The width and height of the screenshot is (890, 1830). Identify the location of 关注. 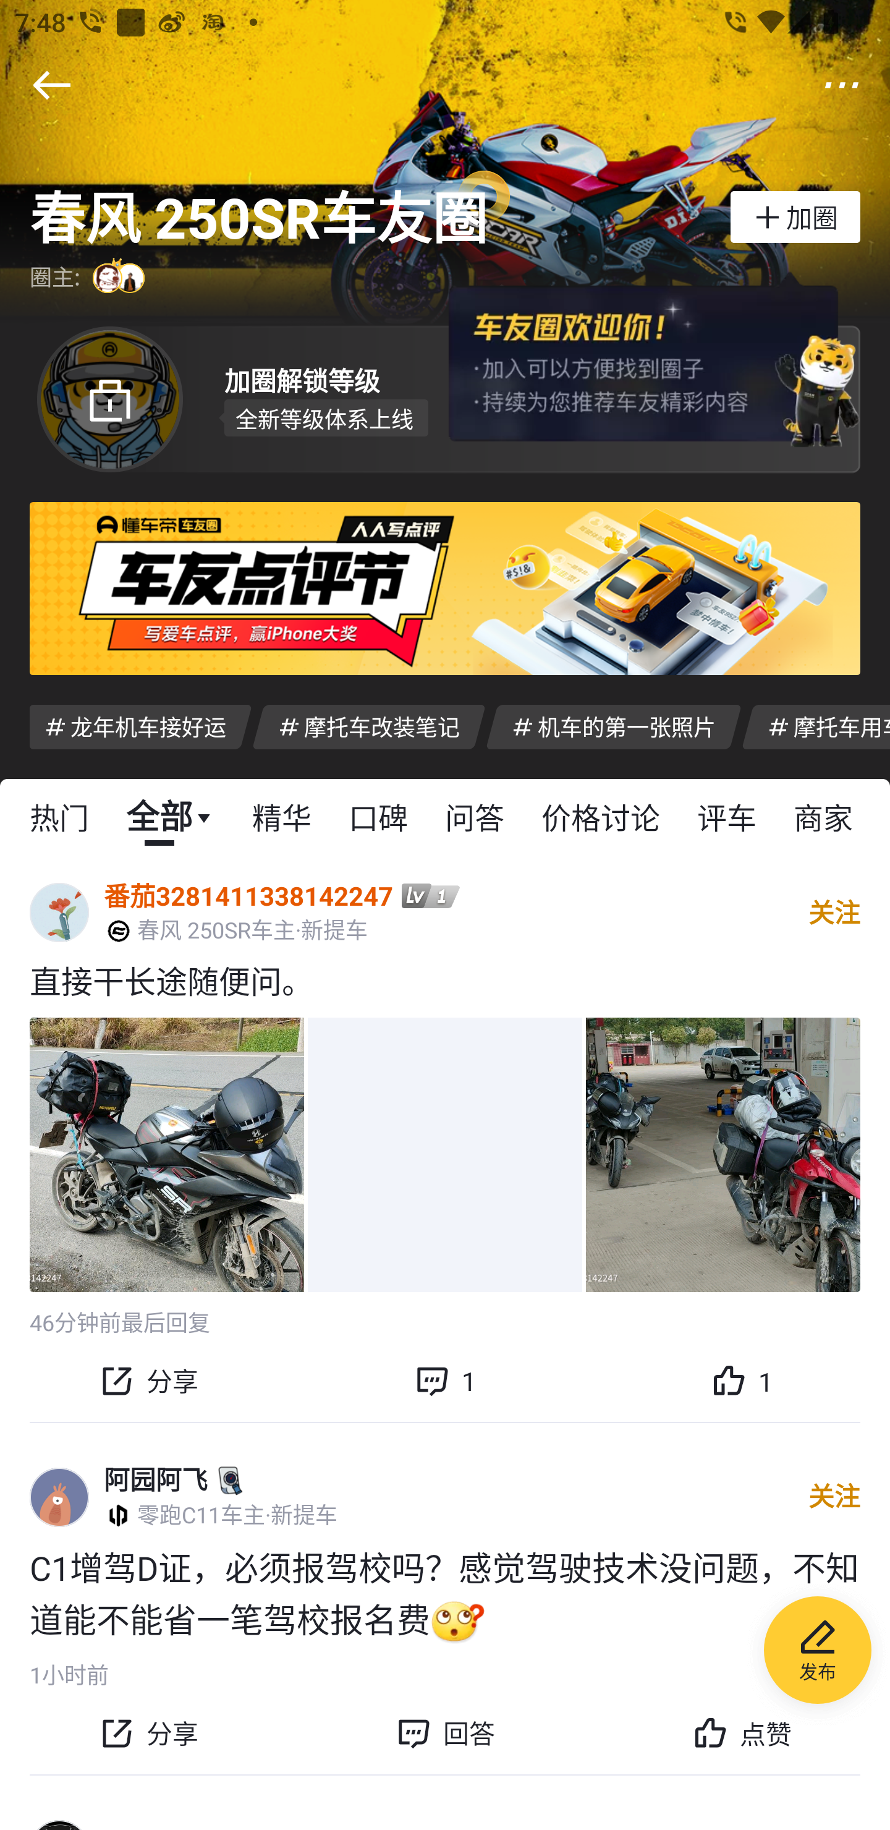
(834, 1497).